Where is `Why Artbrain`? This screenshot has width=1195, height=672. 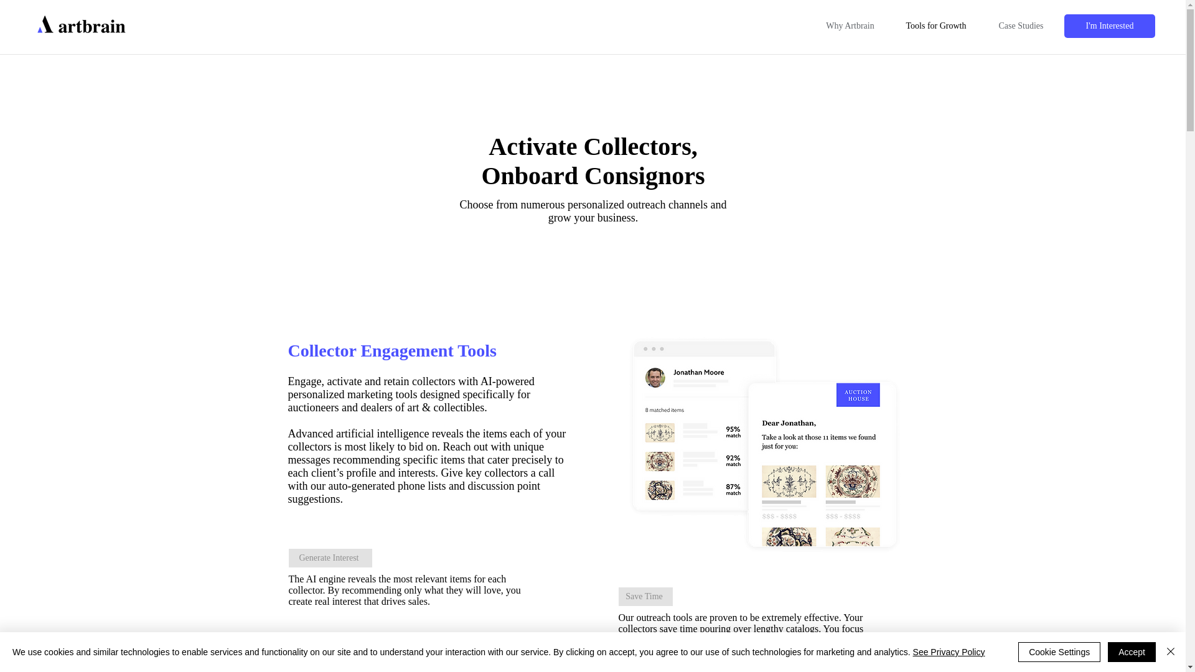
Why Artbrain is located at coordinates (850, 26).